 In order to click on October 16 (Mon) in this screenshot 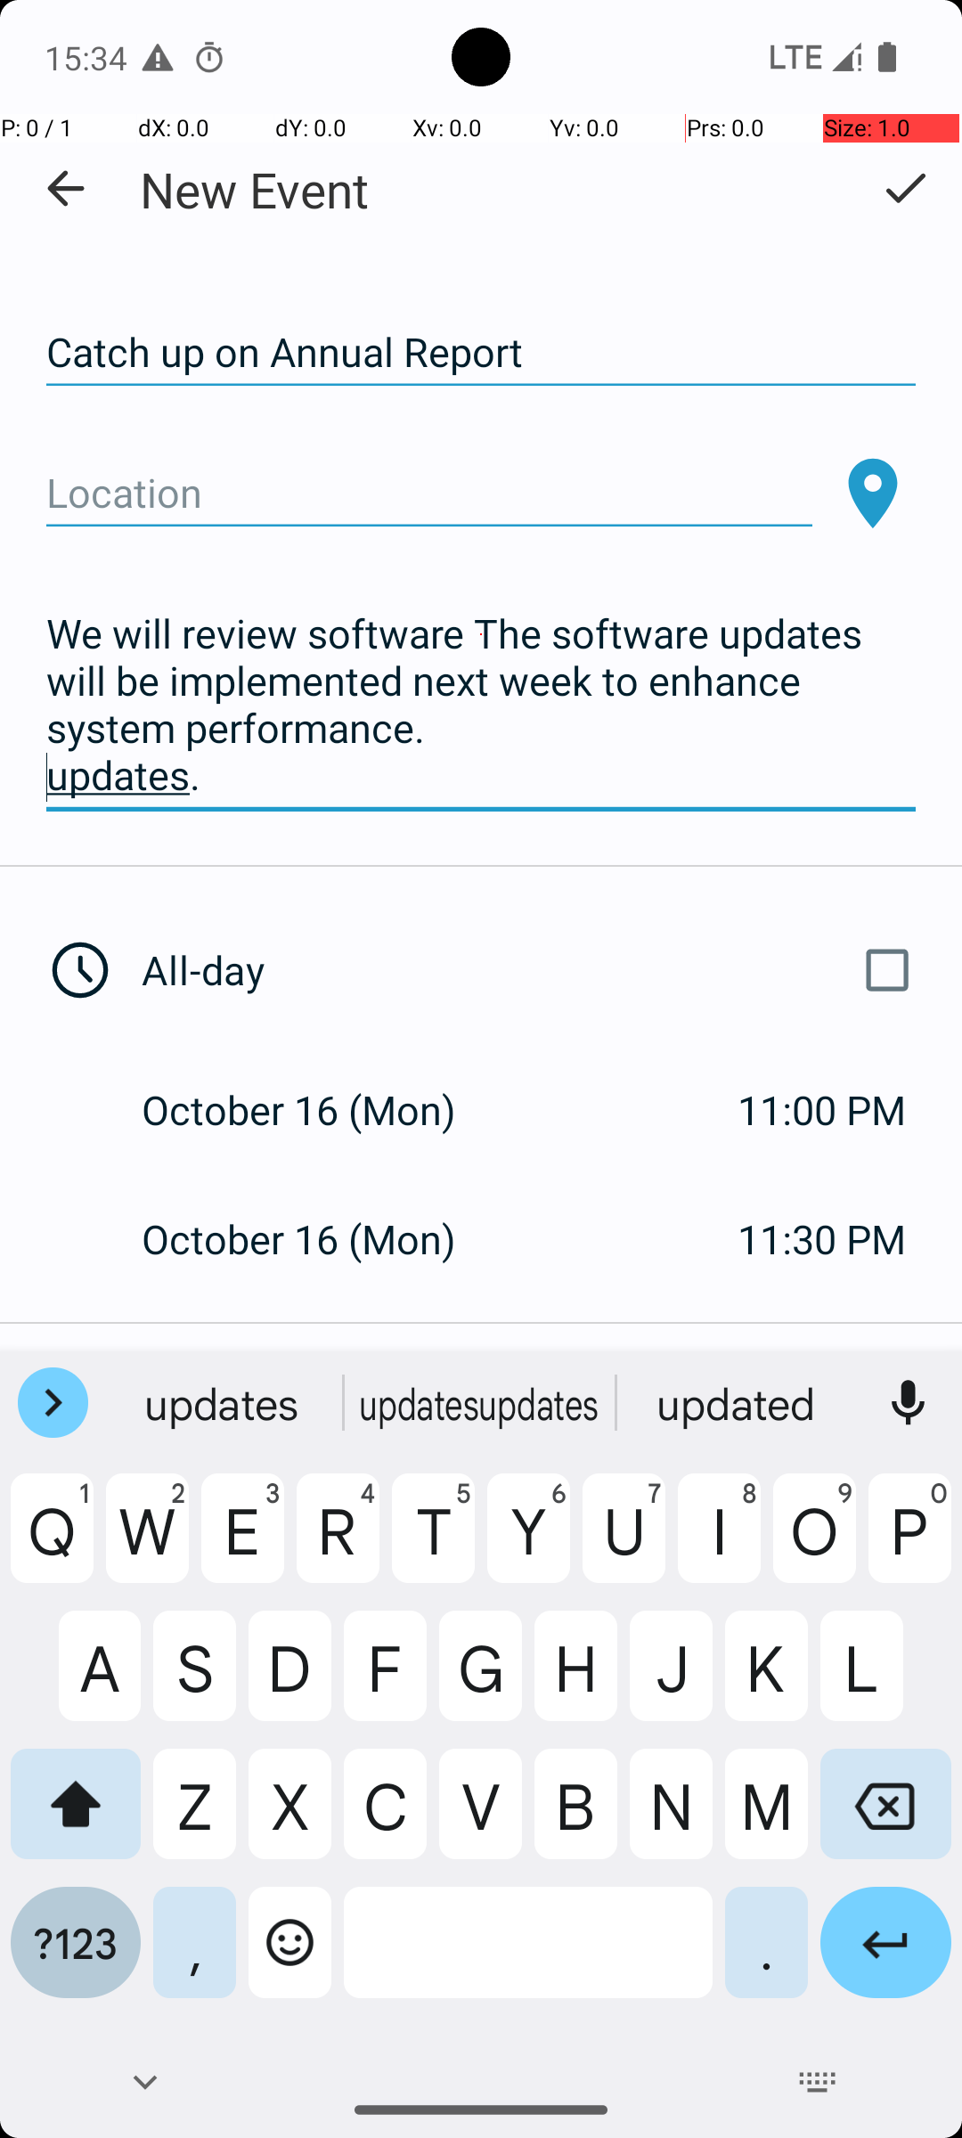, I will do `click(317, 1110)`.